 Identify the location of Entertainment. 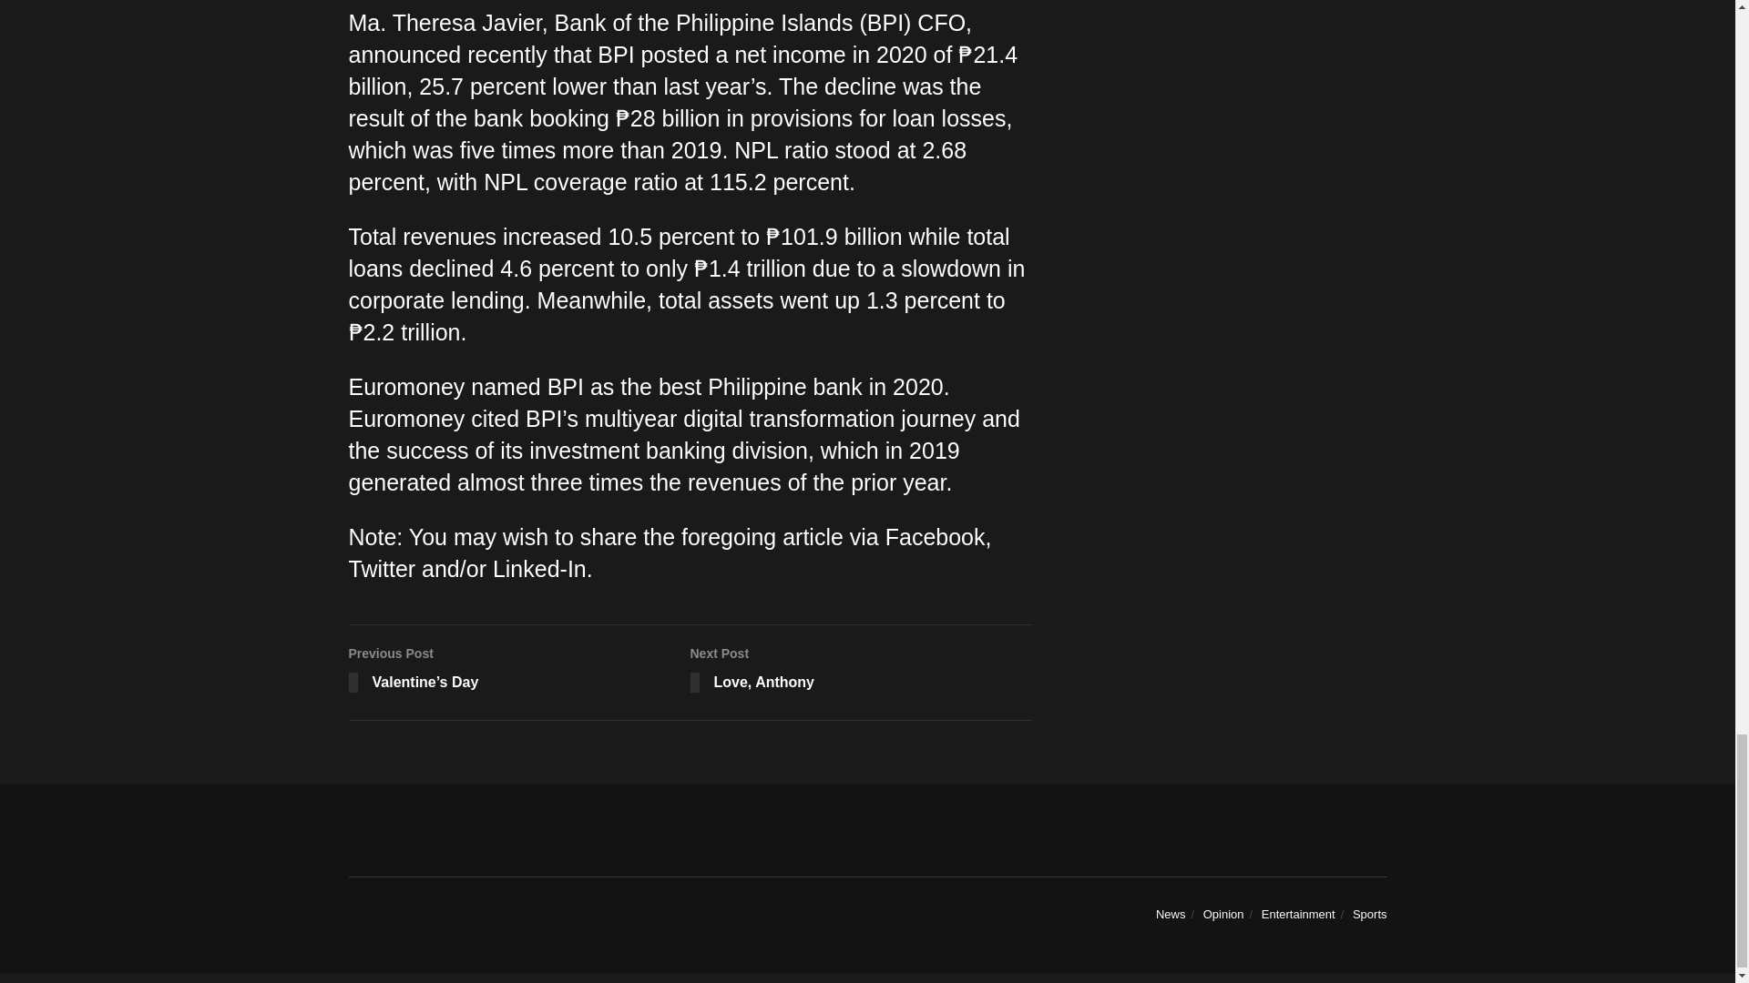
(1298, 914).